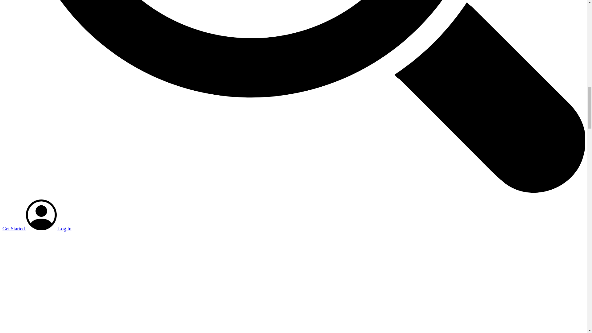 The height and width of the screenshot is (333, 592). What do you see at coordinates (92, 234) in the screenshot?
I see `Podcast` at bounding box center [92, 234].